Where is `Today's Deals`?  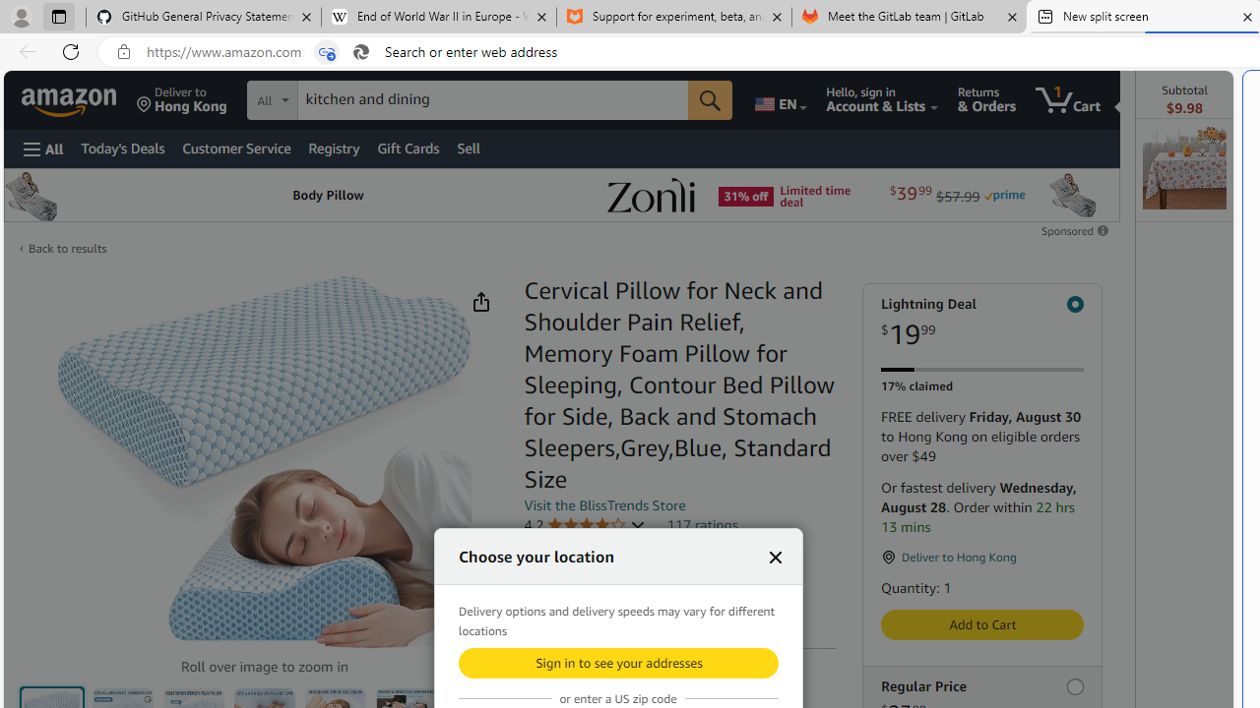
Today's Deals is located at coordinates (122, 147).